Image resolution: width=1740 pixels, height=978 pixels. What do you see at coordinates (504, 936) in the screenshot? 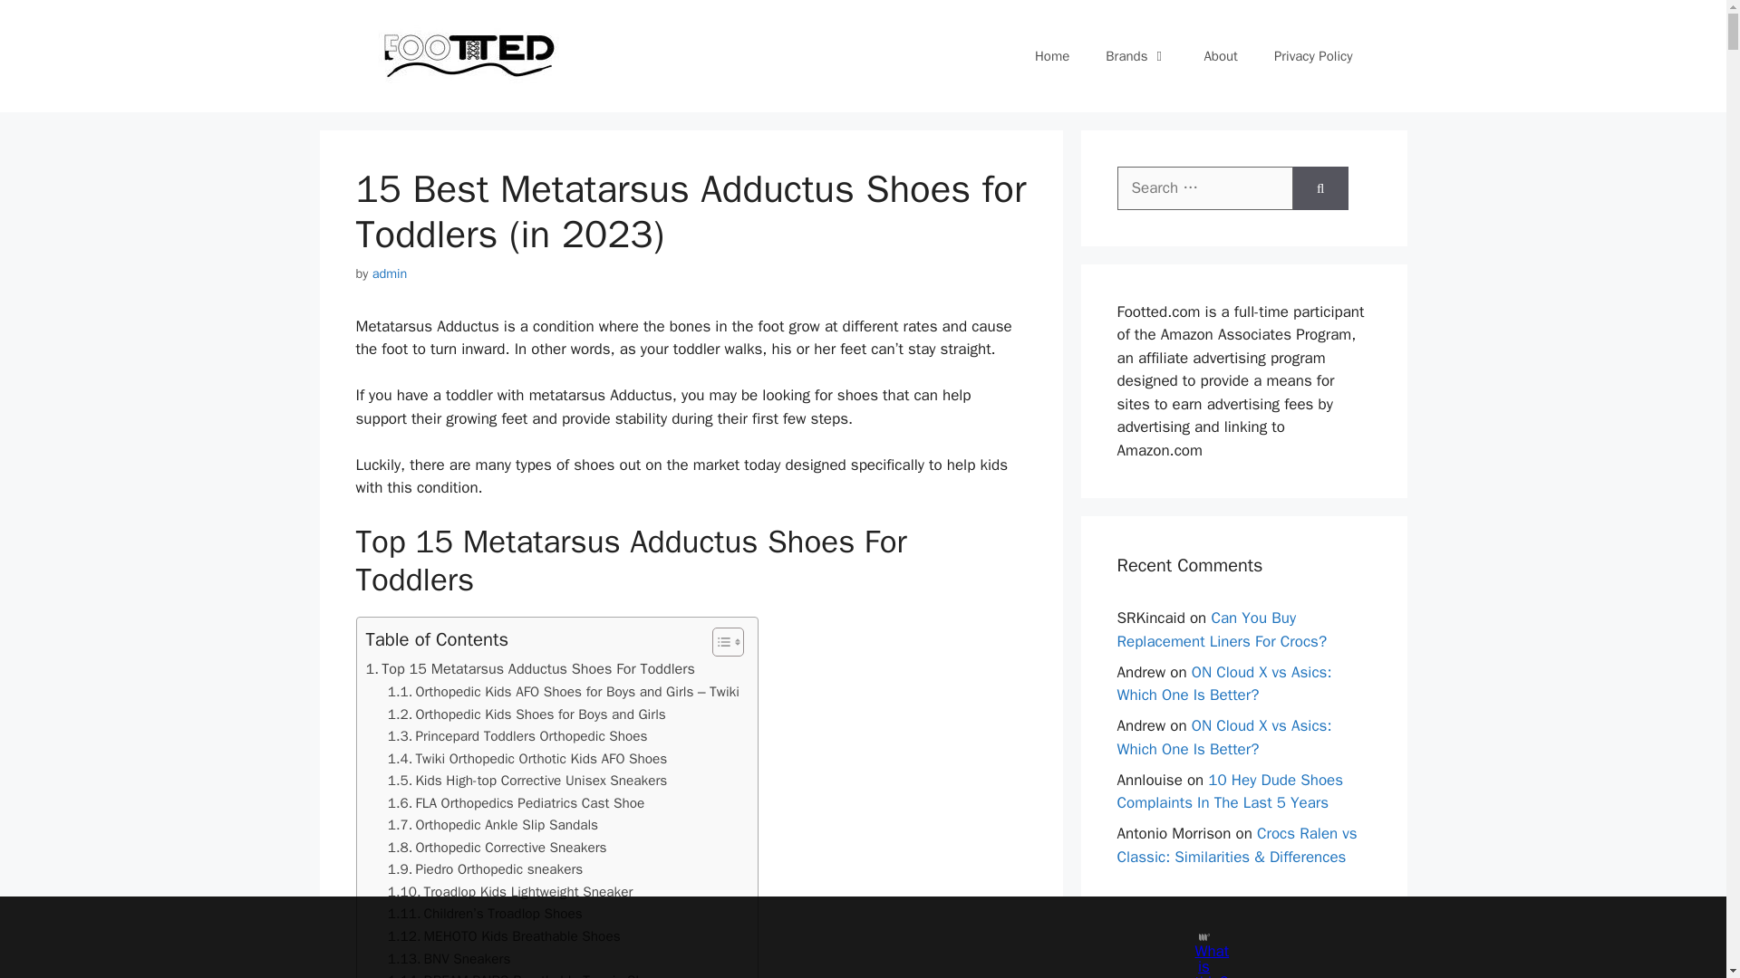
I see `MEHOTO Kids Breathable Shoes` at bounding box center [504, 936].